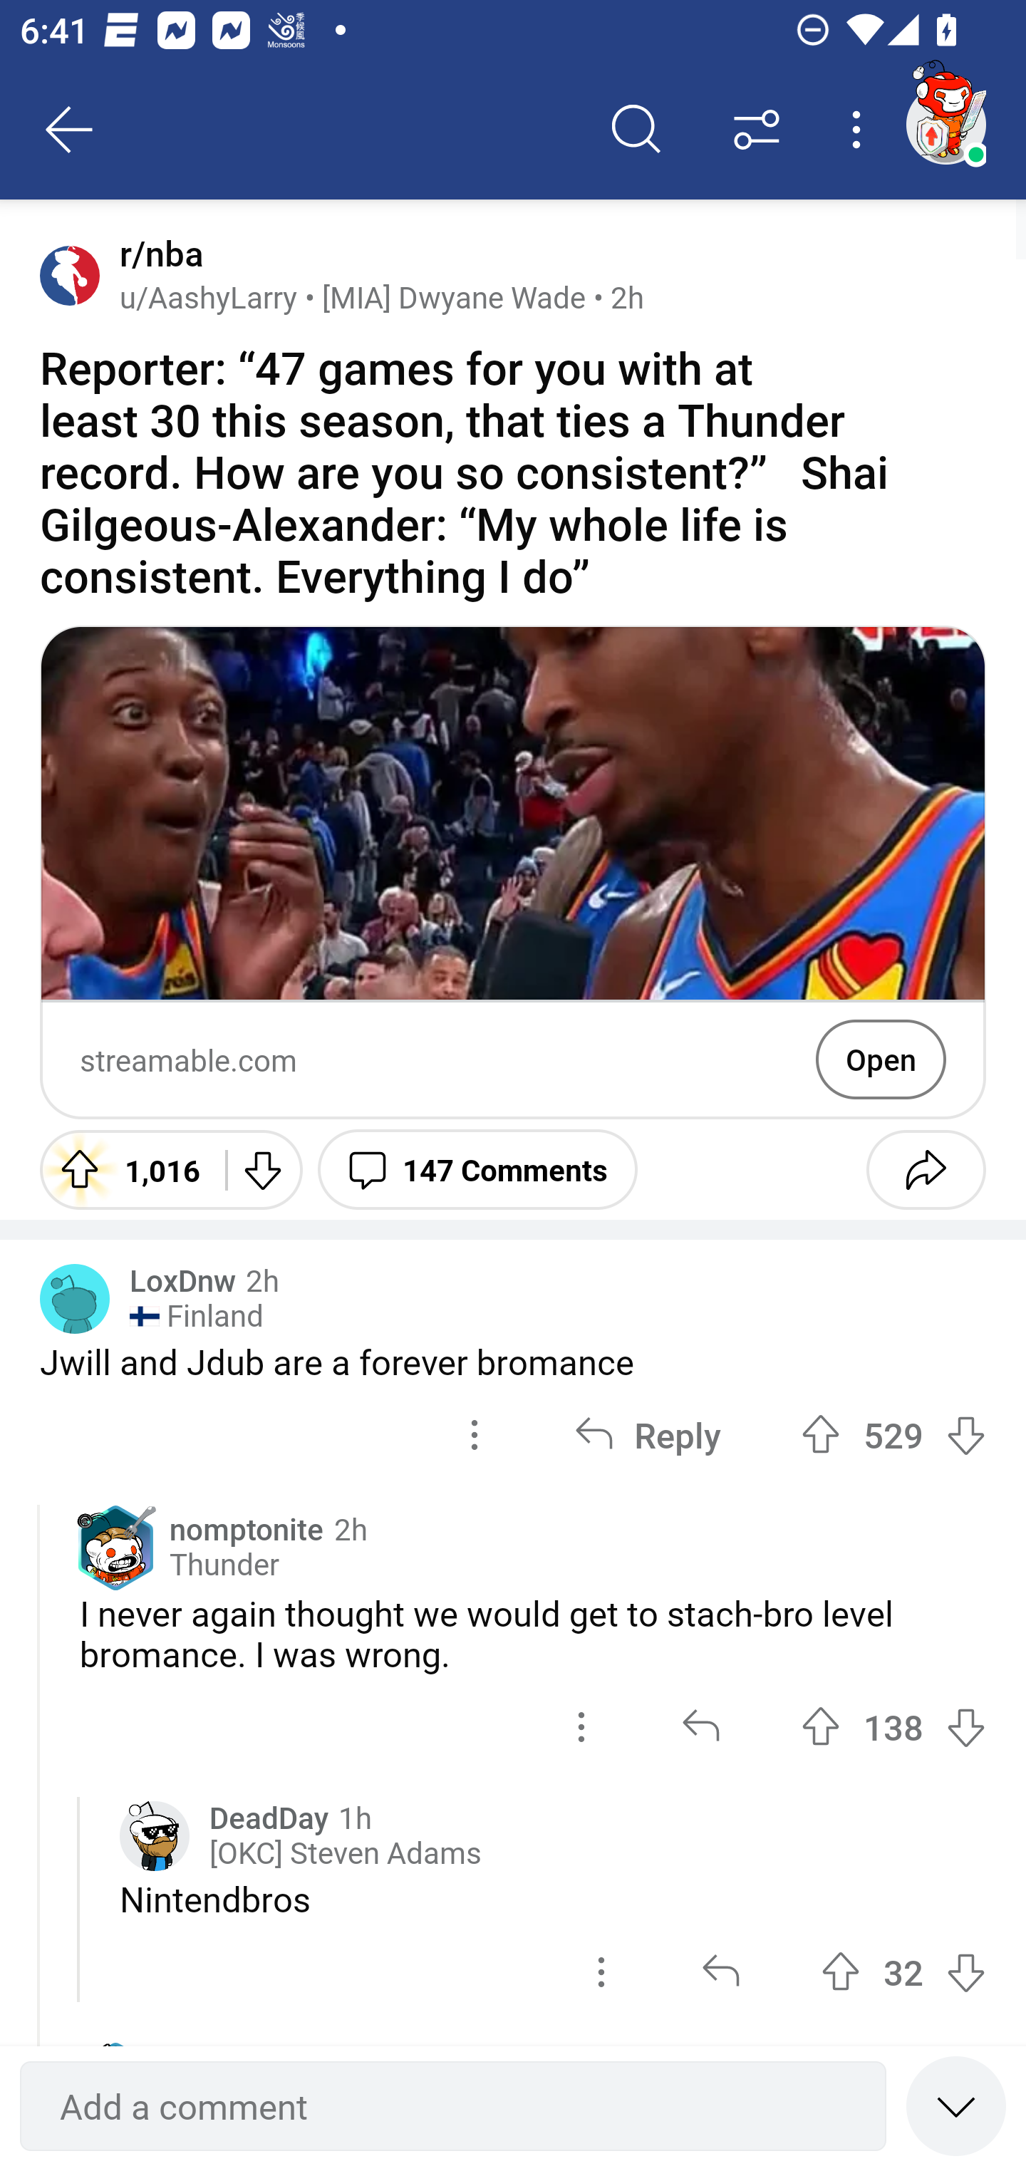 The height and width of the screenshot is (2166, 1026). Describe the element at coordinates (956, 2105) in the screenshot. I see `Speed read` at that location.